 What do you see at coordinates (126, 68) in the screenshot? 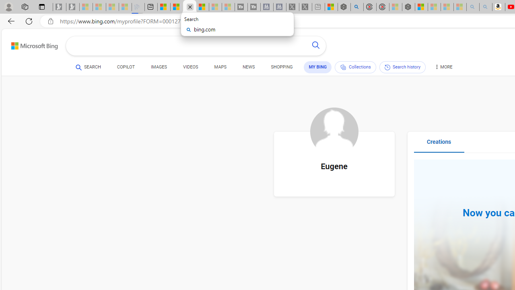
I see `COPILOT` at bounding box center [126, 68].